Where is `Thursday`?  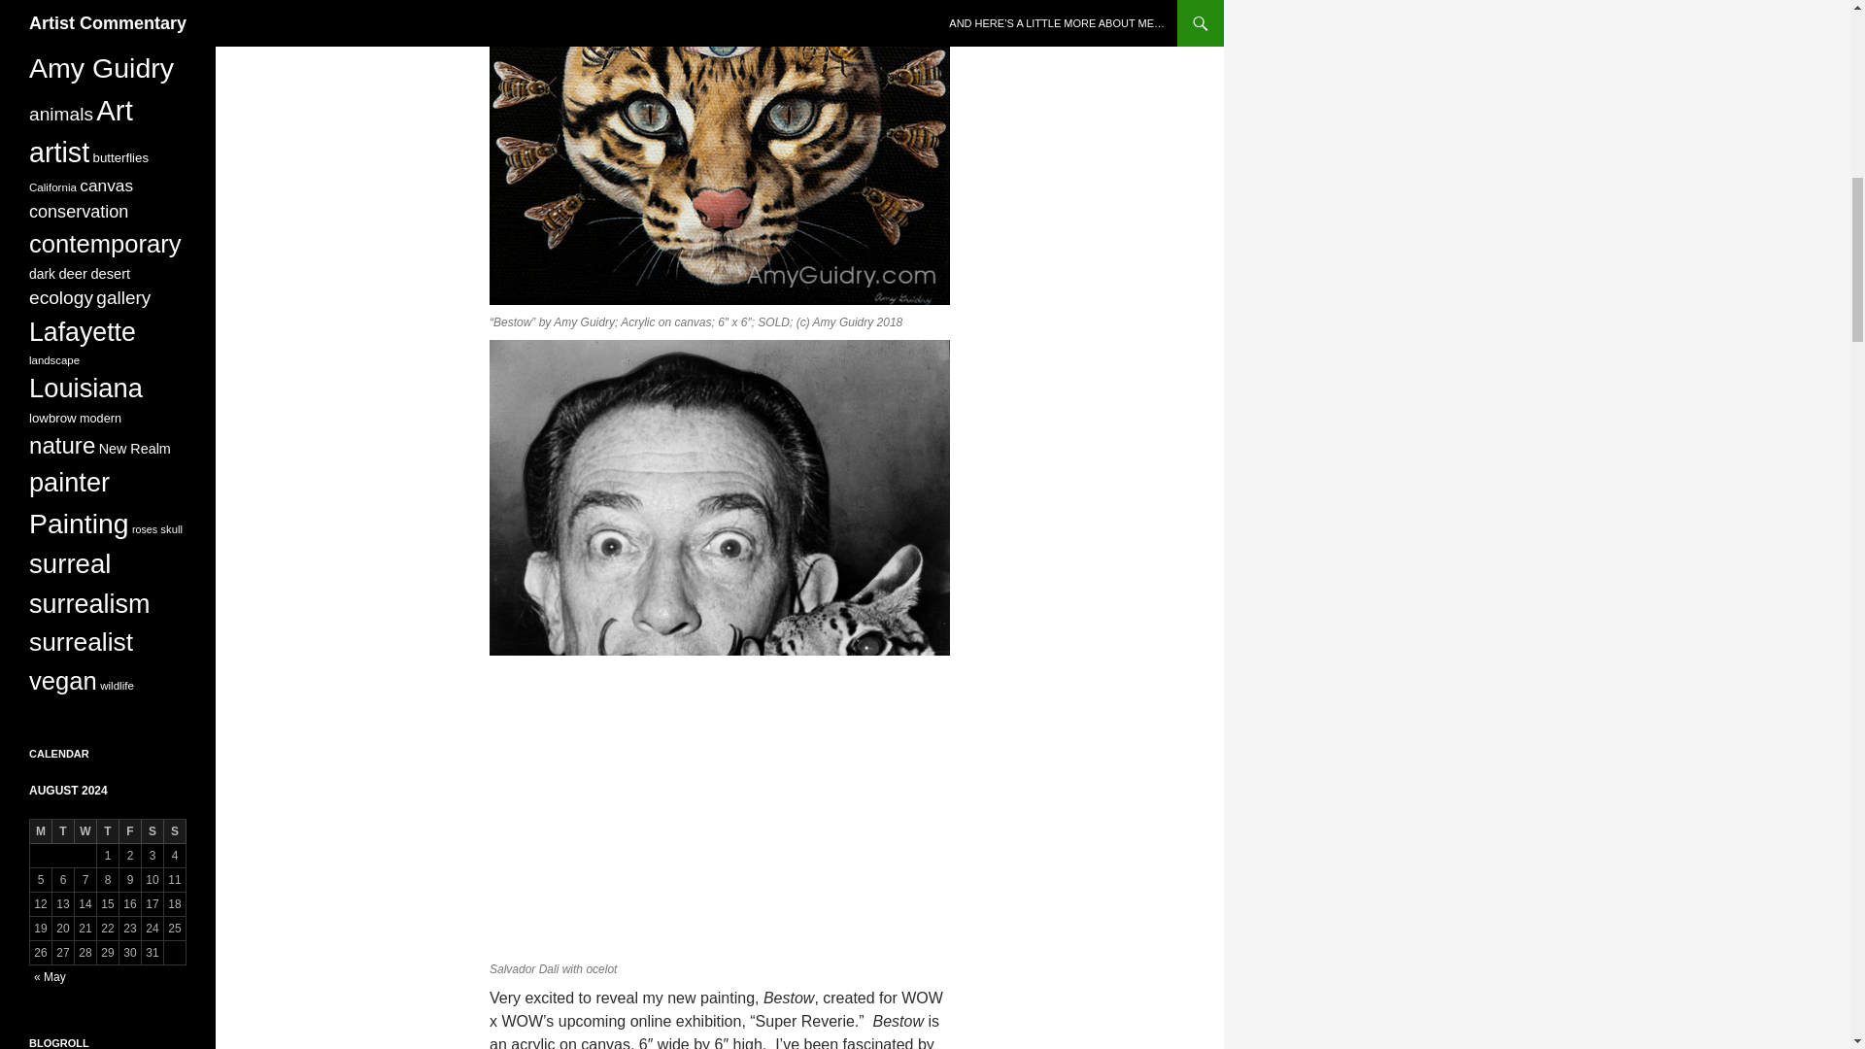
Thursday is located at coordinates (107, 831).